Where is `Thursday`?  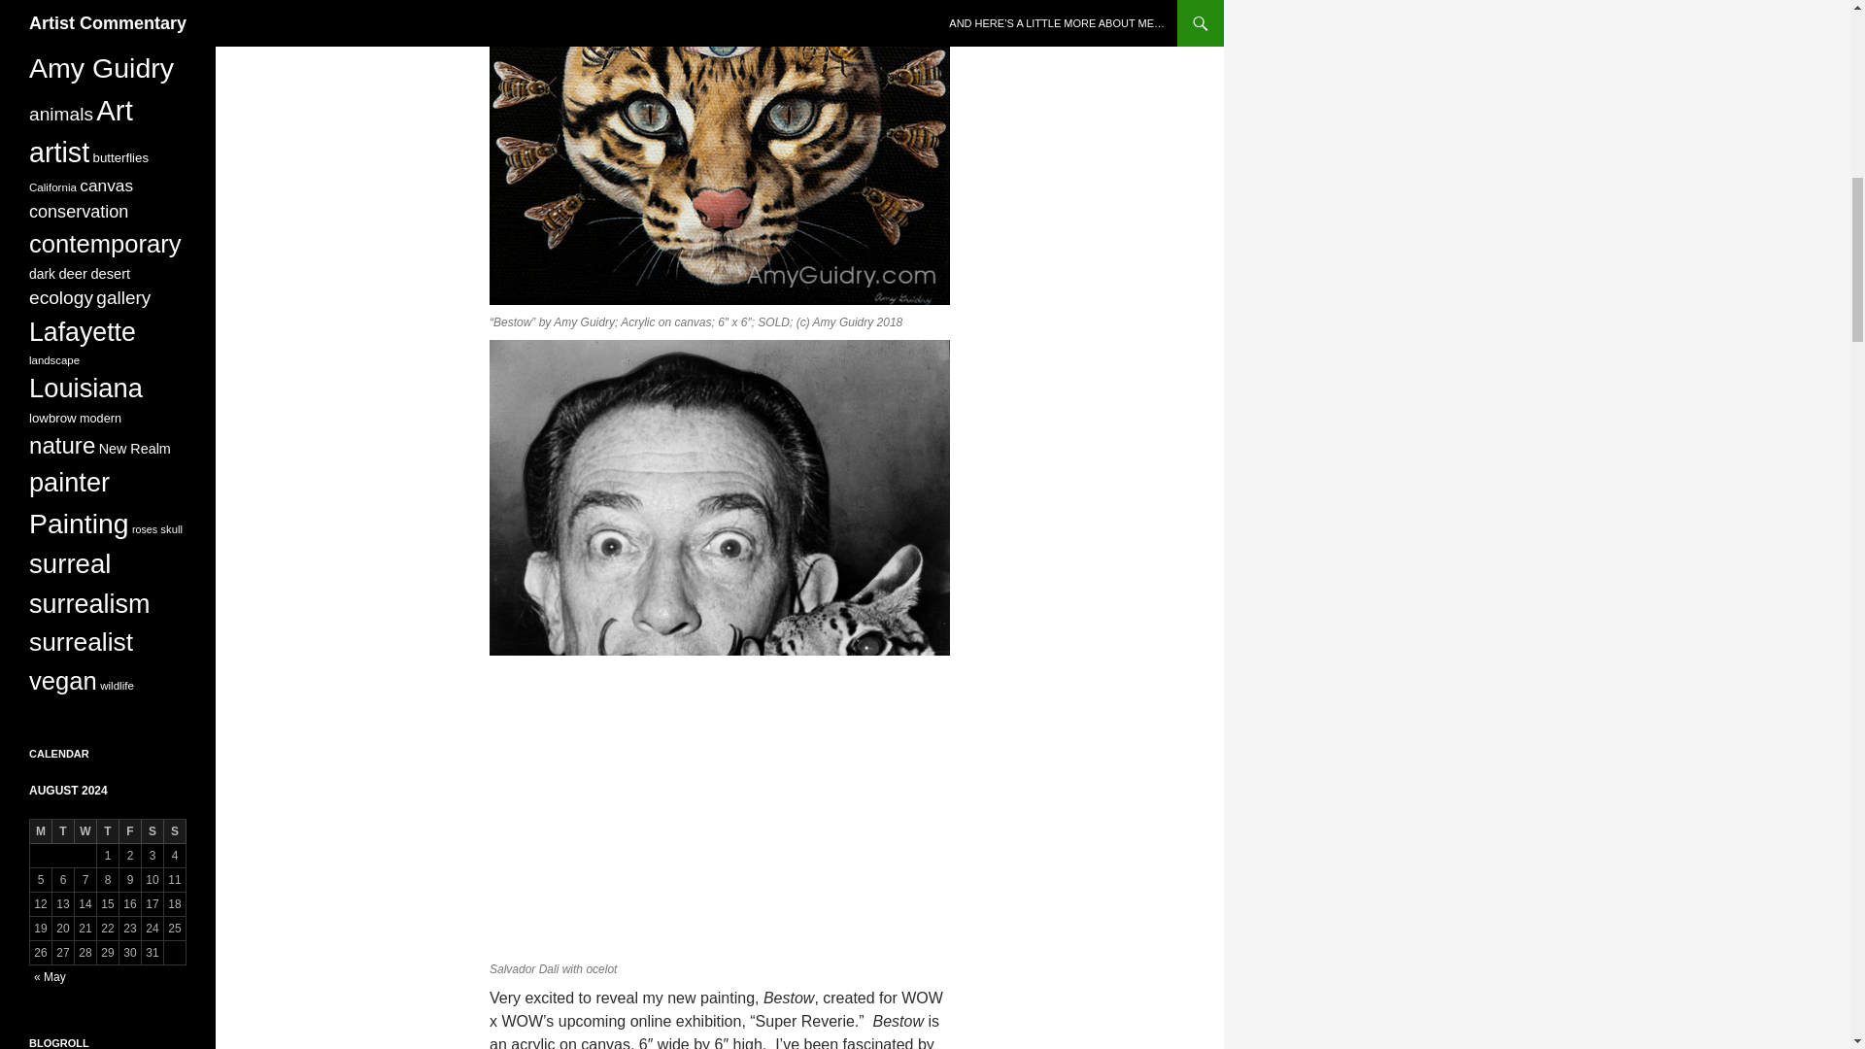
Thursday is located at coordinates (107, 831).